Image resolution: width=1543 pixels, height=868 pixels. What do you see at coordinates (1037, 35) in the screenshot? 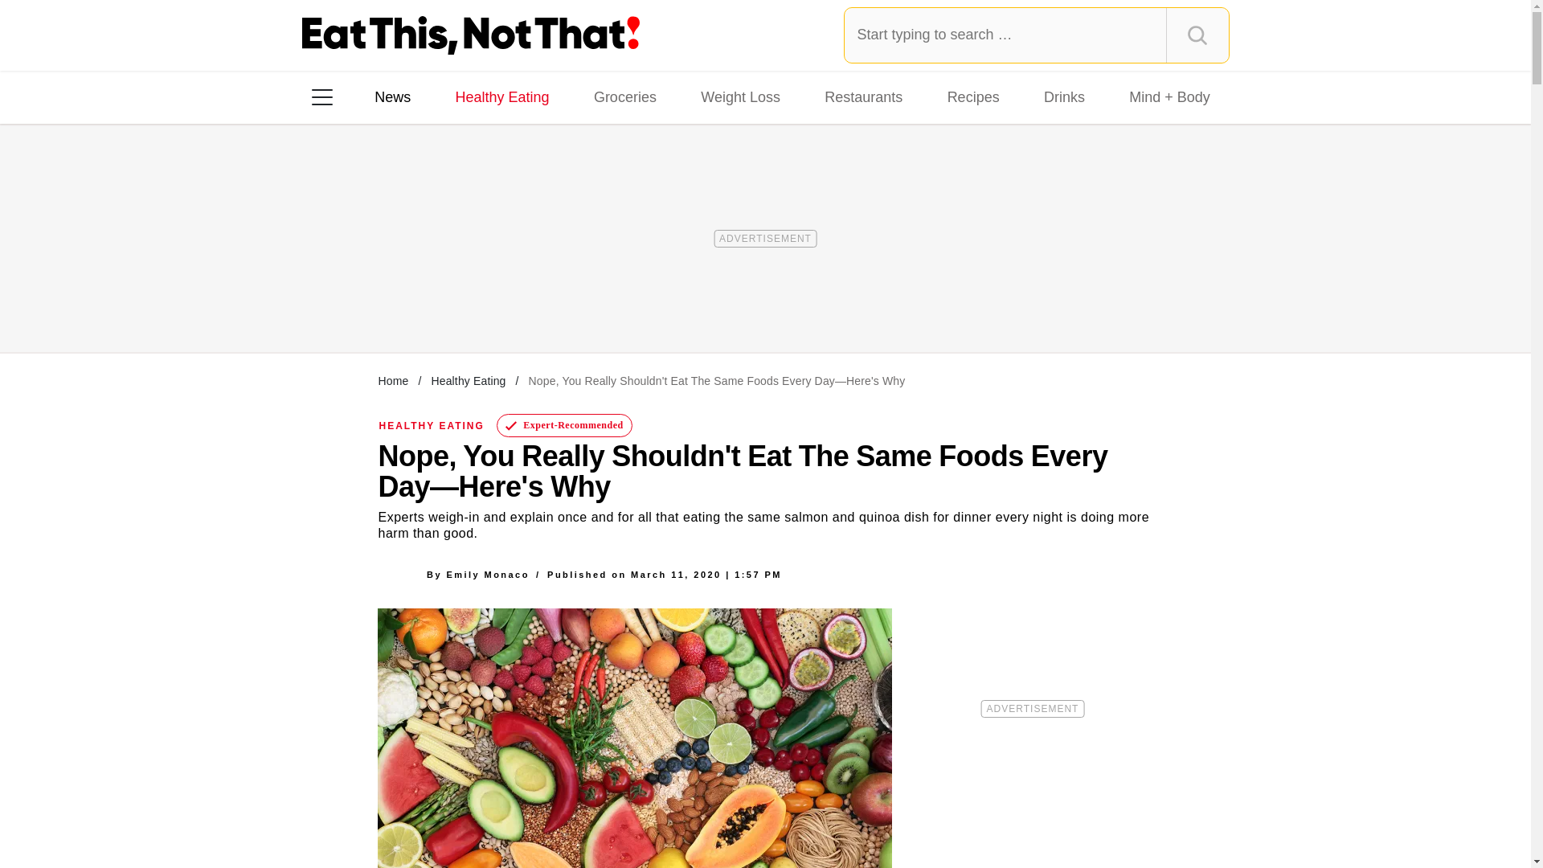
I see `Type and press Enter to search` at bounding box center [1037, 35].